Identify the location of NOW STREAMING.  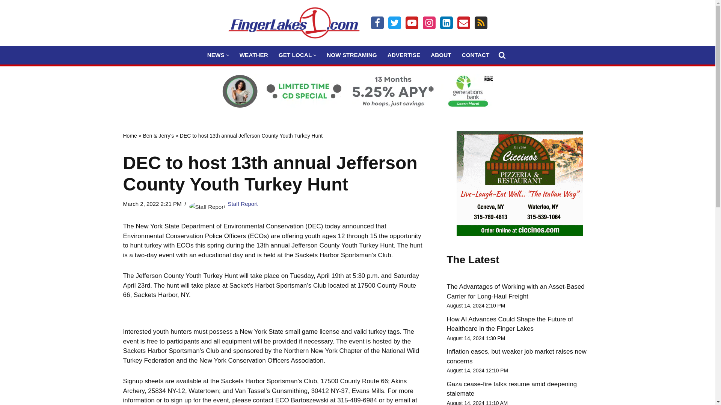
(351, 55).